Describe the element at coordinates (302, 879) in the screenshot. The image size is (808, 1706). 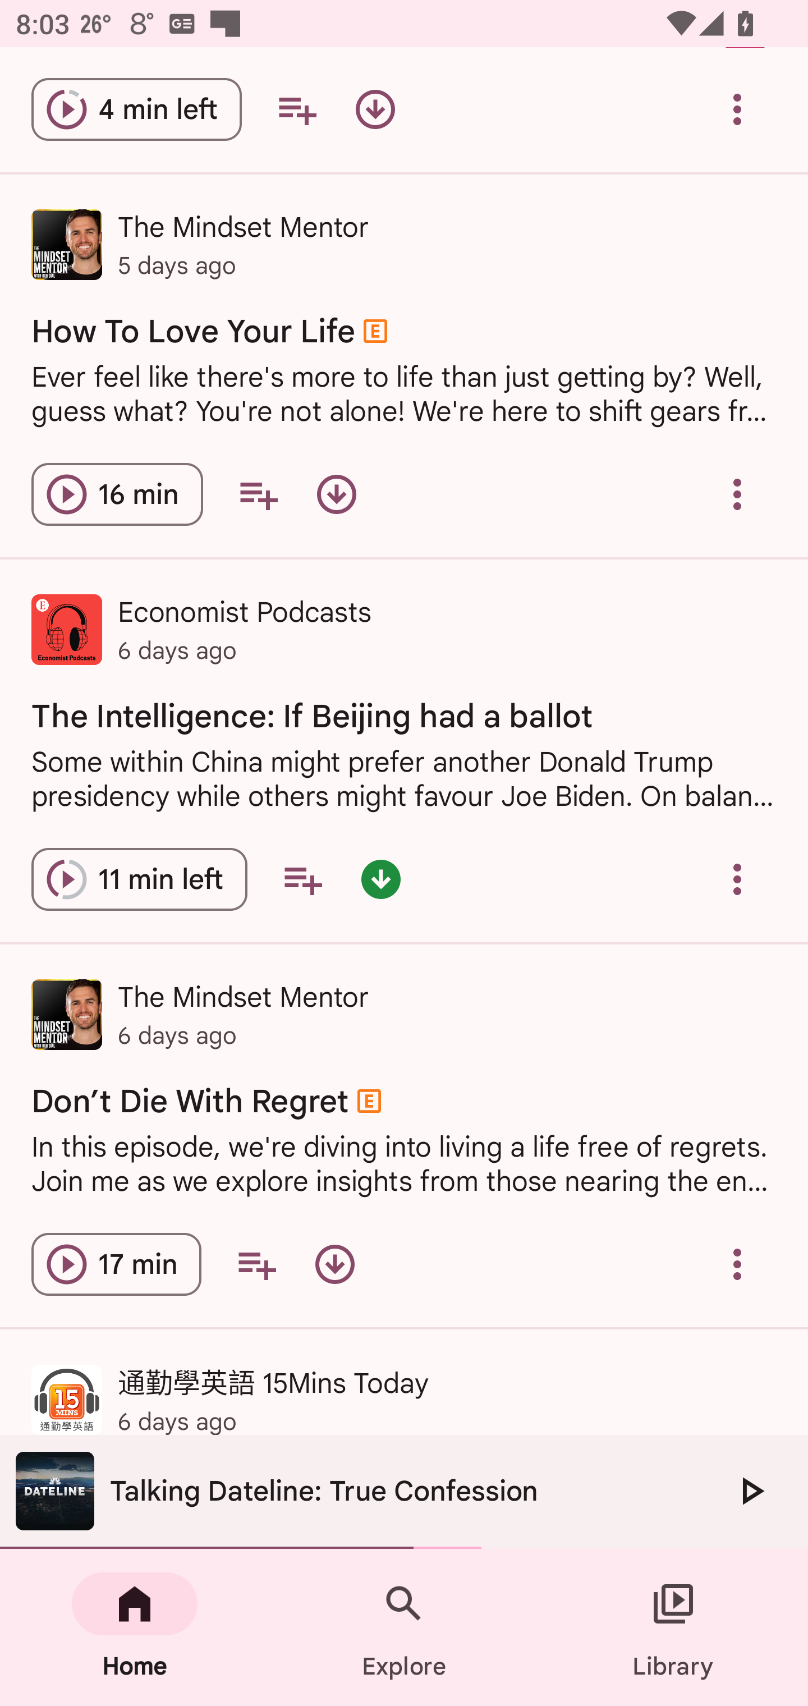
I see `Add to your queue` at that location.